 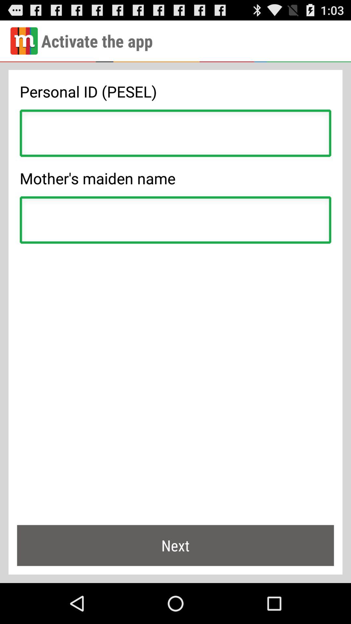 I want to click on enter name, so click(x=175, y=222).